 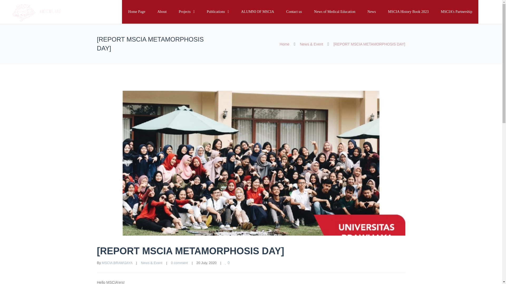 I want to click on About, so click(x=162, y=12).